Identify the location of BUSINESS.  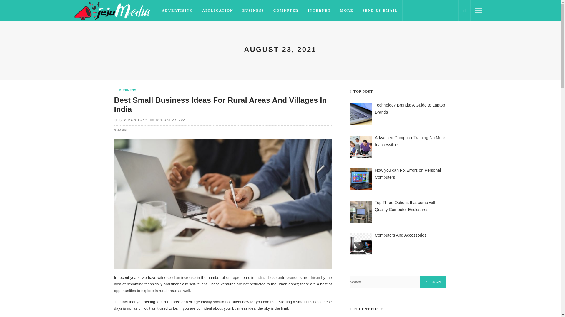
(253, 11).